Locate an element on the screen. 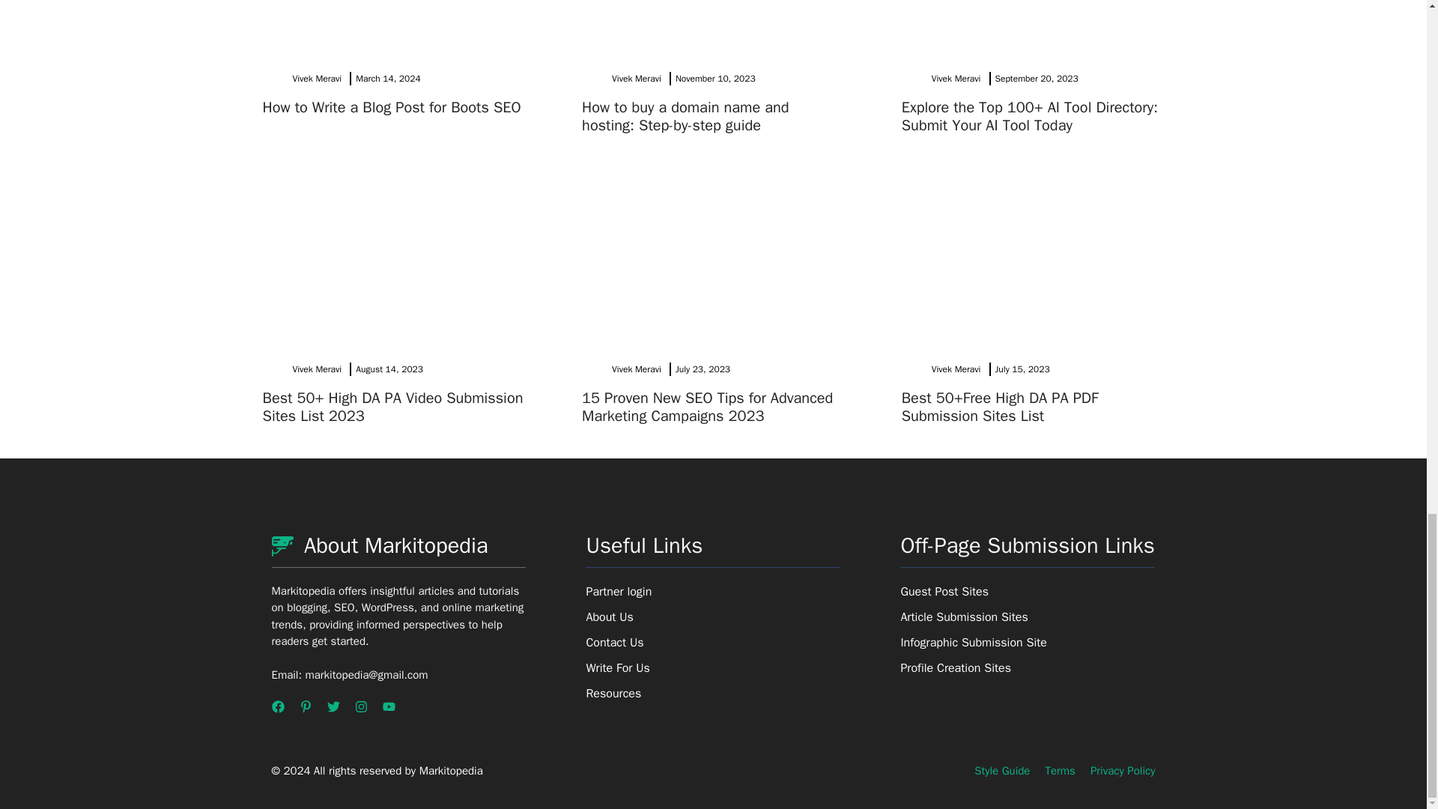  15 Proven New SEO Tips for Advanced Marketing Campaigns 2023 is located at coordinates (707, 407).